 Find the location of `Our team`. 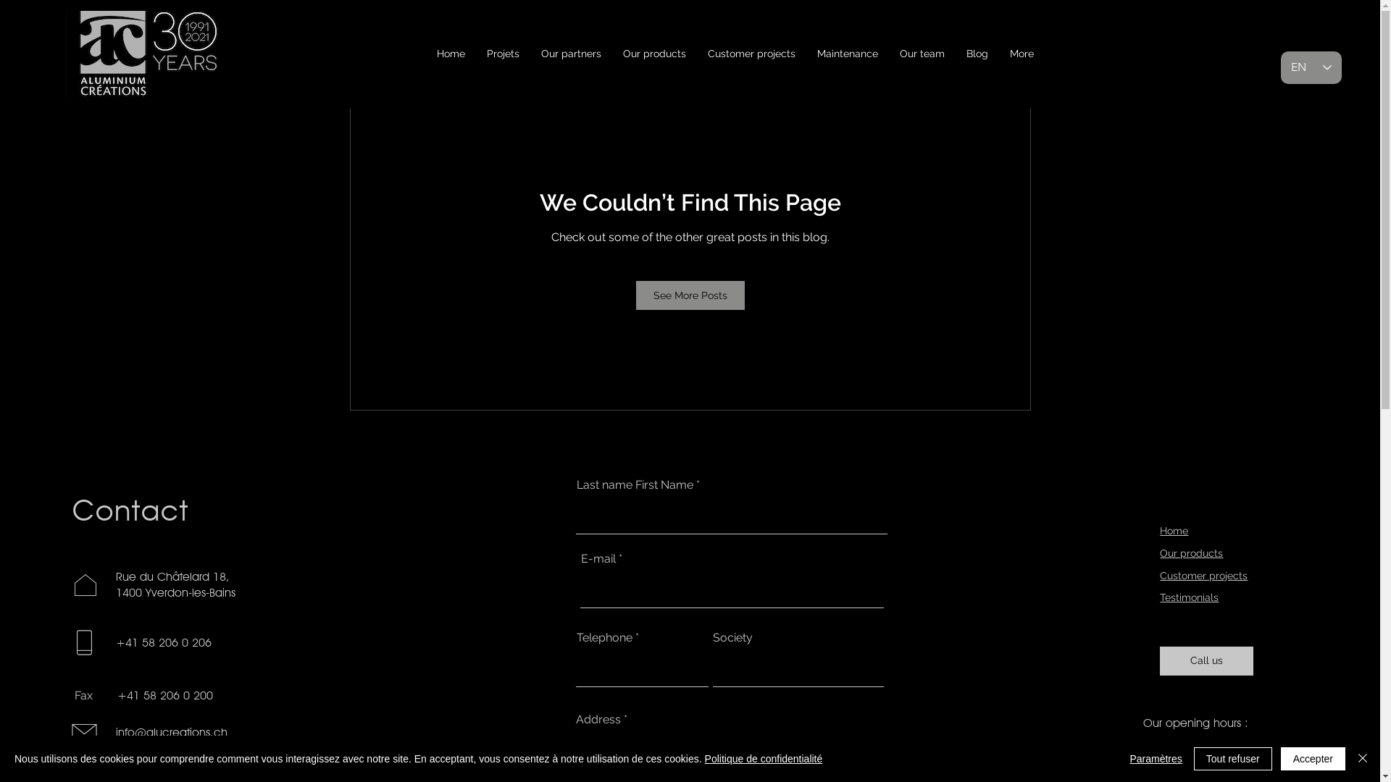

Our team is located at coordinates (922, 54).